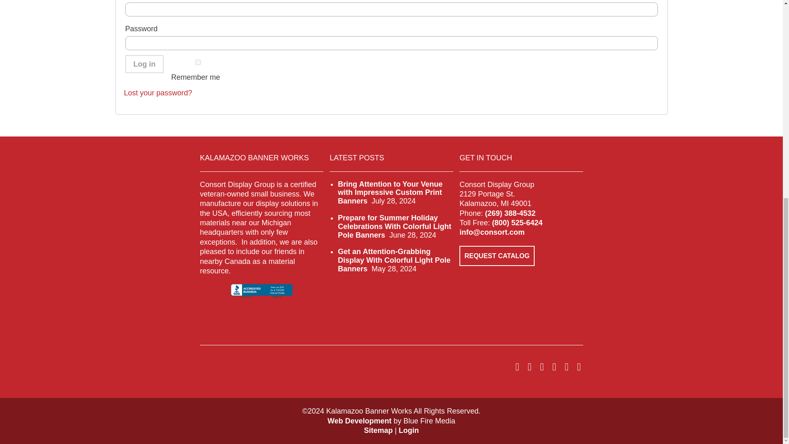 The height and width of the screenshot is (444, 789). I want to click on Log in, so click(144, 64).